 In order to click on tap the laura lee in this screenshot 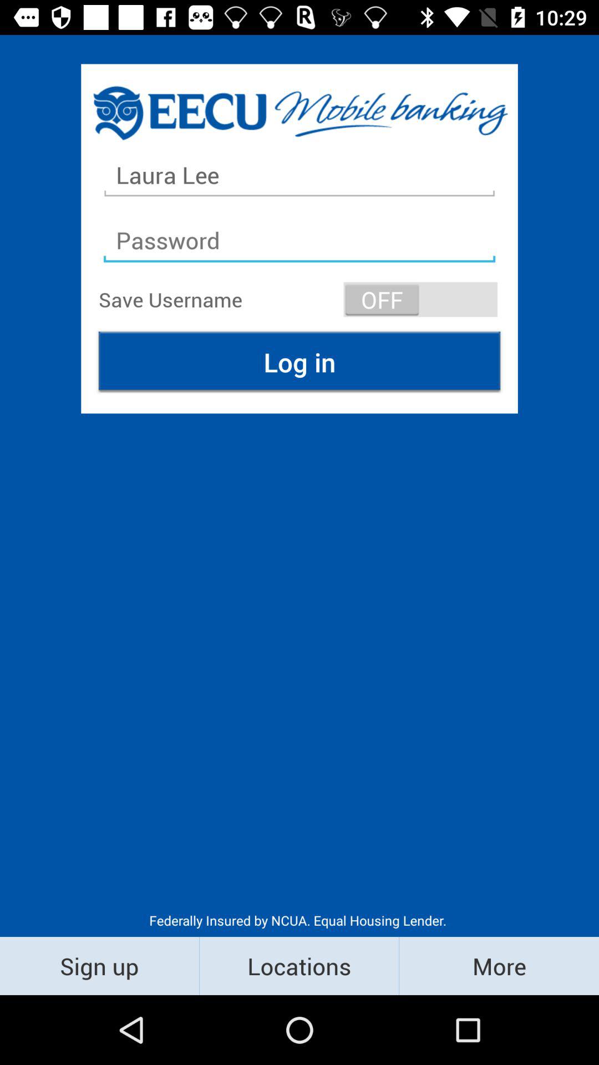, I will do `click(299, 175)`.